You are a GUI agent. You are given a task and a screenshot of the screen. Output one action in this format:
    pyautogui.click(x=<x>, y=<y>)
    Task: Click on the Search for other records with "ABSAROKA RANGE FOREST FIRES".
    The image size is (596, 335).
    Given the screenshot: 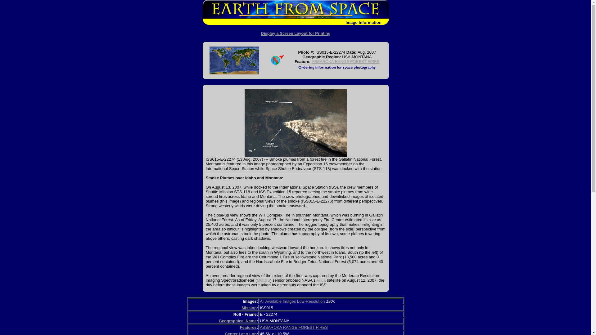 What is the action you would take?
    pyautogui.click(x=294, y=327)
    